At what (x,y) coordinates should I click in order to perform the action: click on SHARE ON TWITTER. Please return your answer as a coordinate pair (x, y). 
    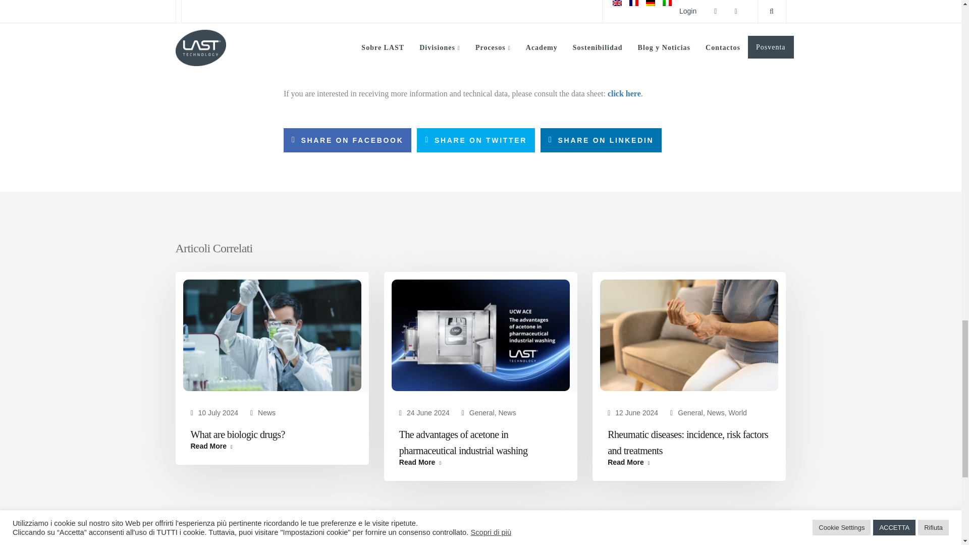
    Looking at the image, I should click on (475, 140).